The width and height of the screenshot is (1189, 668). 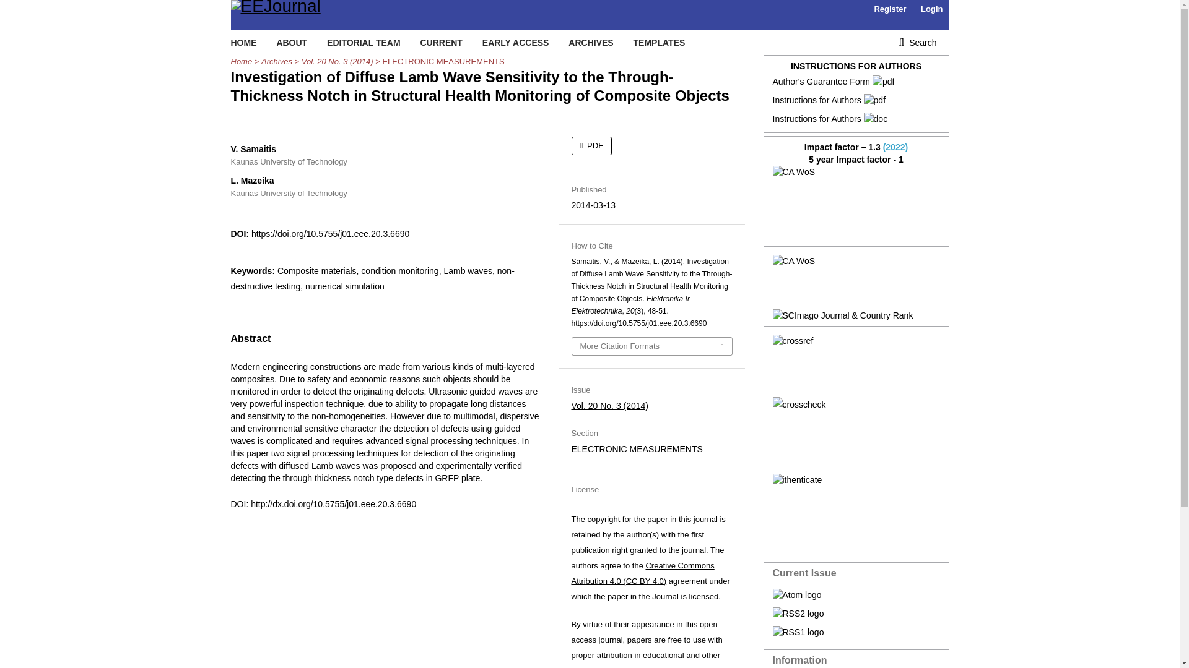 I want to click on More Citation Formats, so click(x=651, y=346).